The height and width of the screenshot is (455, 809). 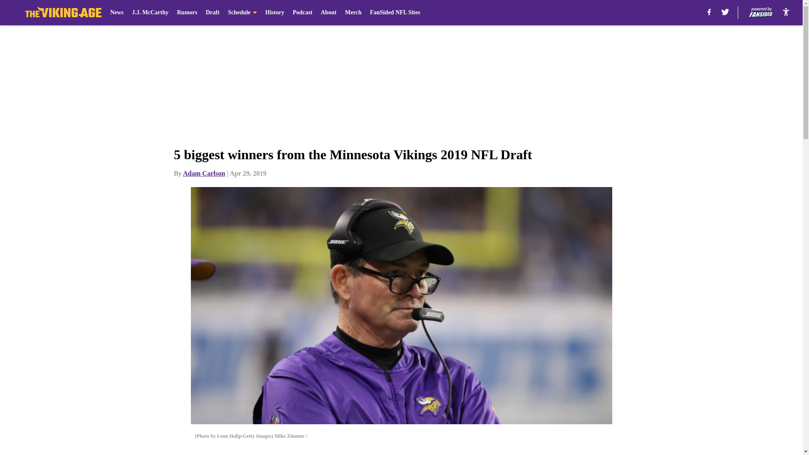 I want to click on History, so click(x=275, y=13).